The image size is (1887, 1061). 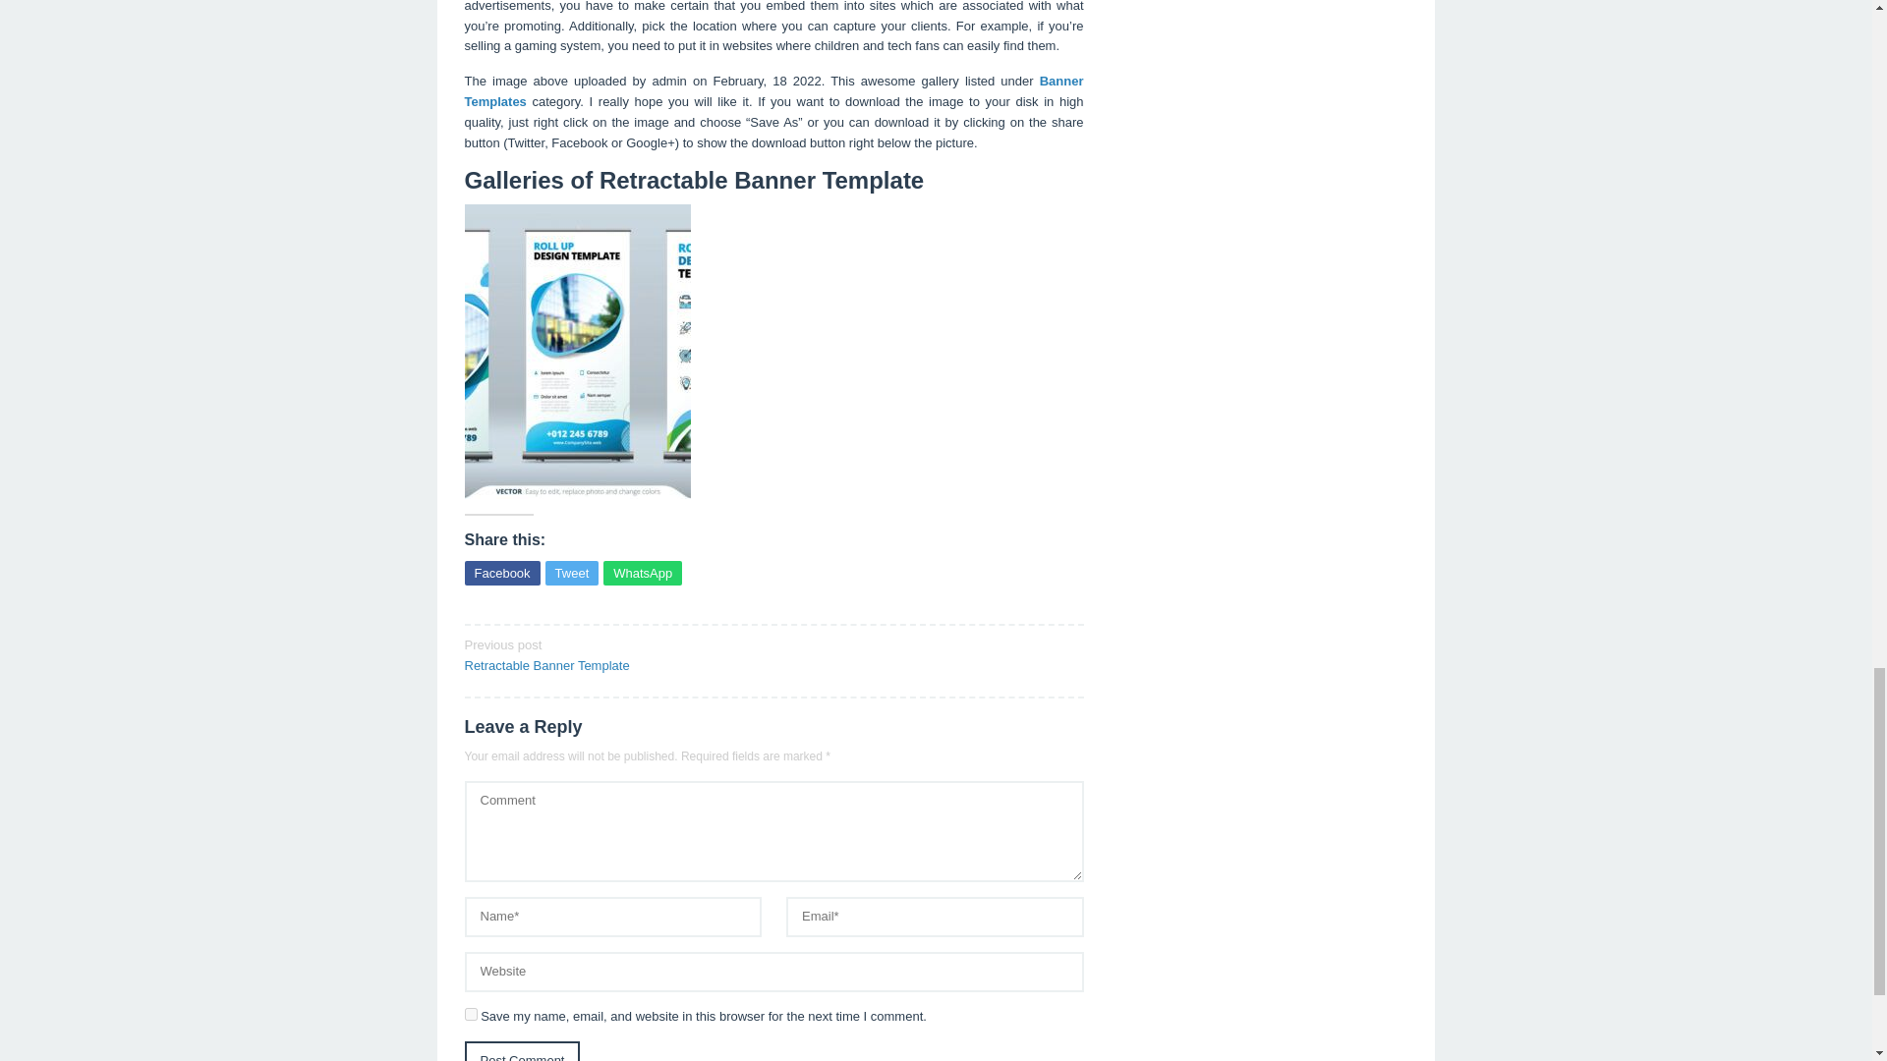 I want to click on Share this, so click(x=611, y=653).